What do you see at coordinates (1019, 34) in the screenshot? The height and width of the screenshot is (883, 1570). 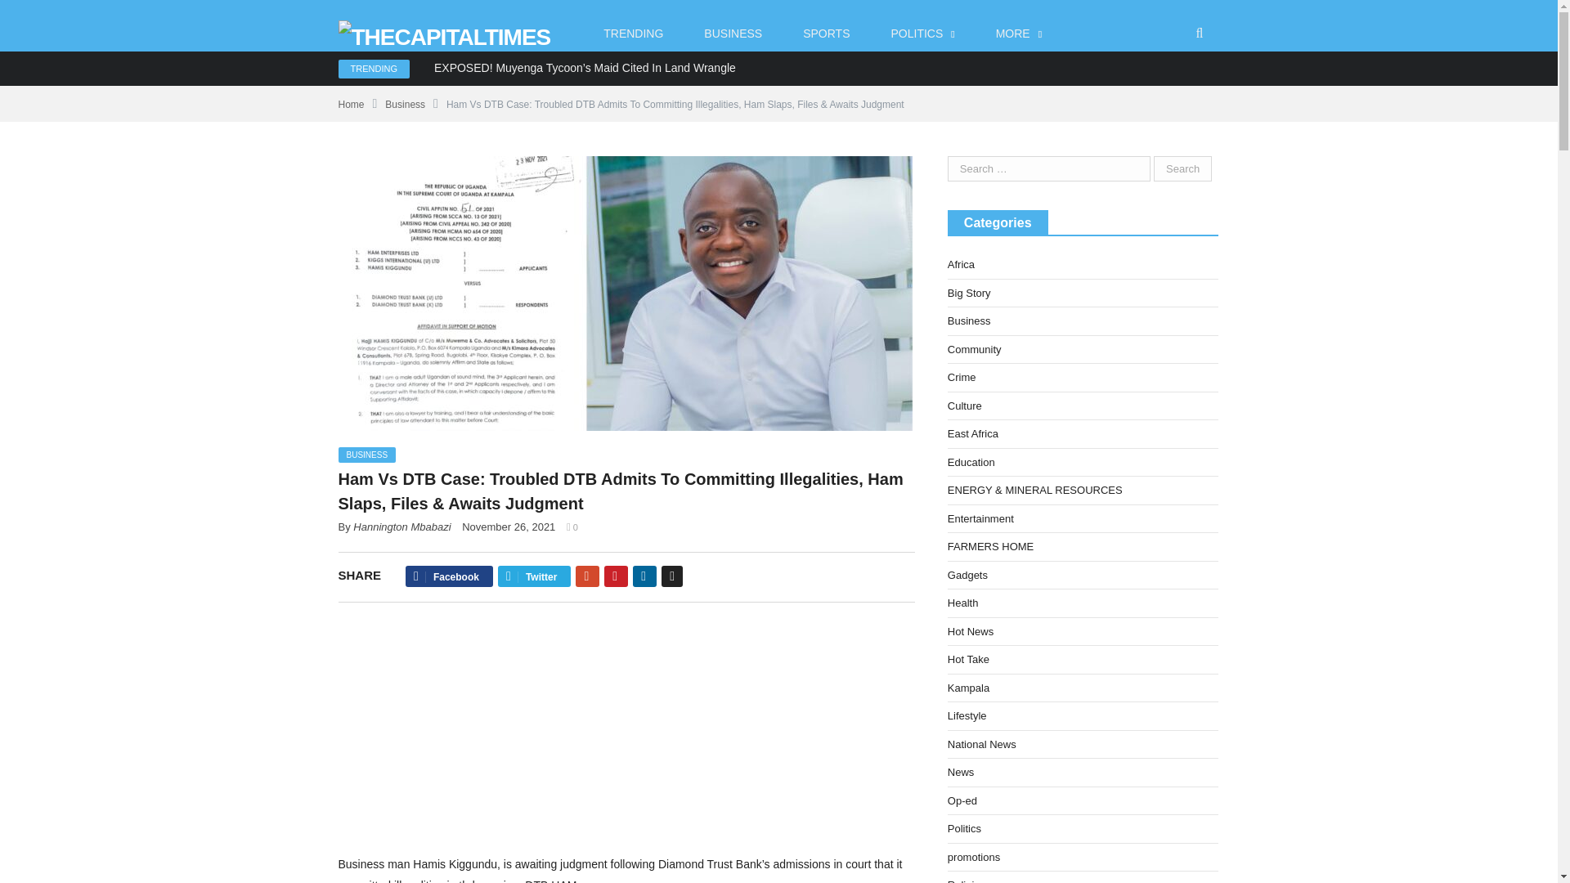 I see `MORE` at bounding box center [1019, 34].